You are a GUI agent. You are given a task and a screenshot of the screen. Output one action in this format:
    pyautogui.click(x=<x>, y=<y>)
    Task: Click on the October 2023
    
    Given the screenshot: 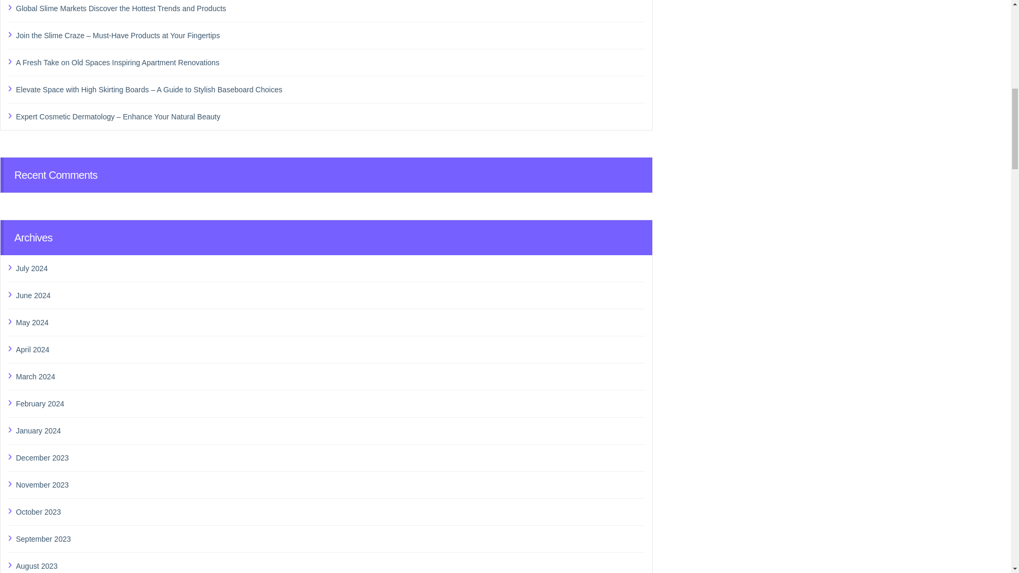 What is the action you would take?
    pyautogui.click(x=330, y=511)
    